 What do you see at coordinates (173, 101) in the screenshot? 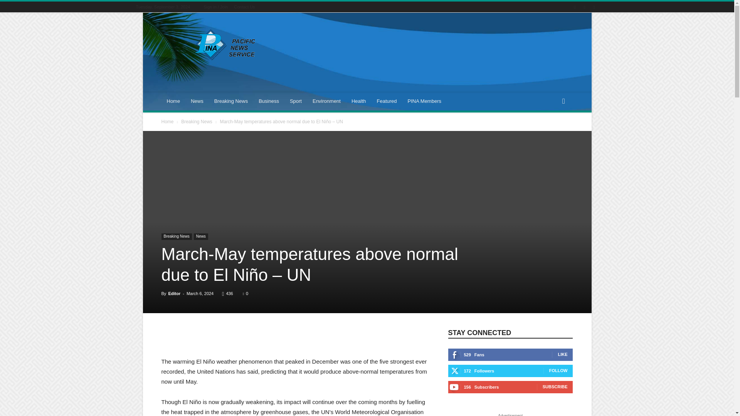
I see `Home` at bounding box center [173, 101].